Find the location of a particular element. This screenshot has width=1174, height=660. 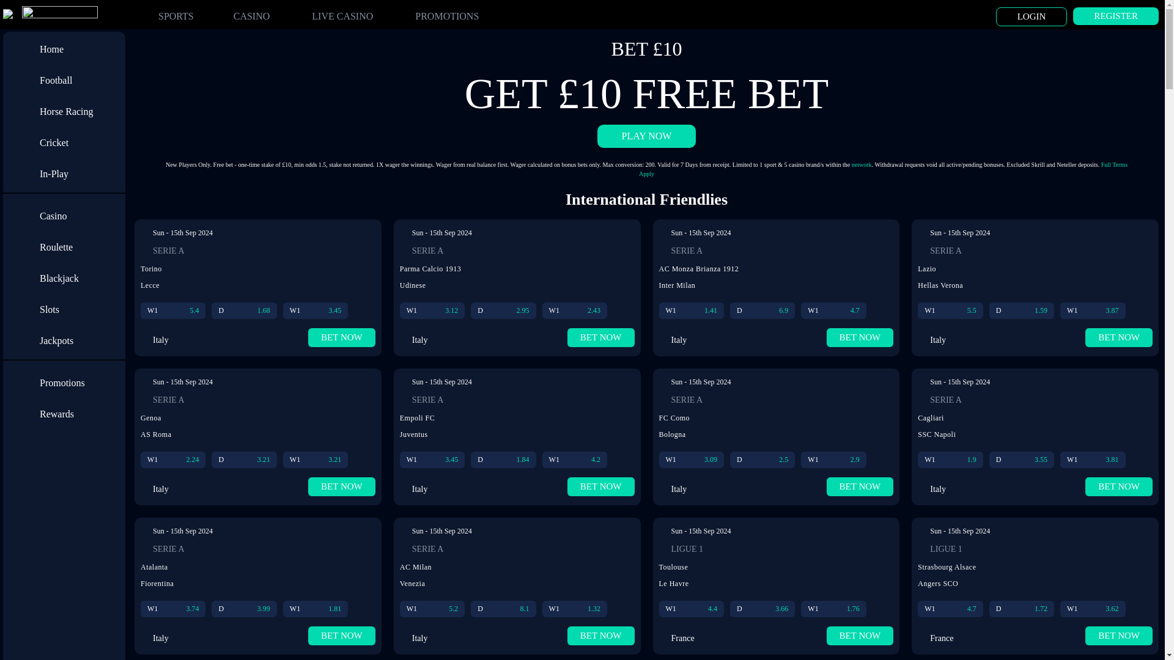

Blackjack is located at coordinates (82, 279).